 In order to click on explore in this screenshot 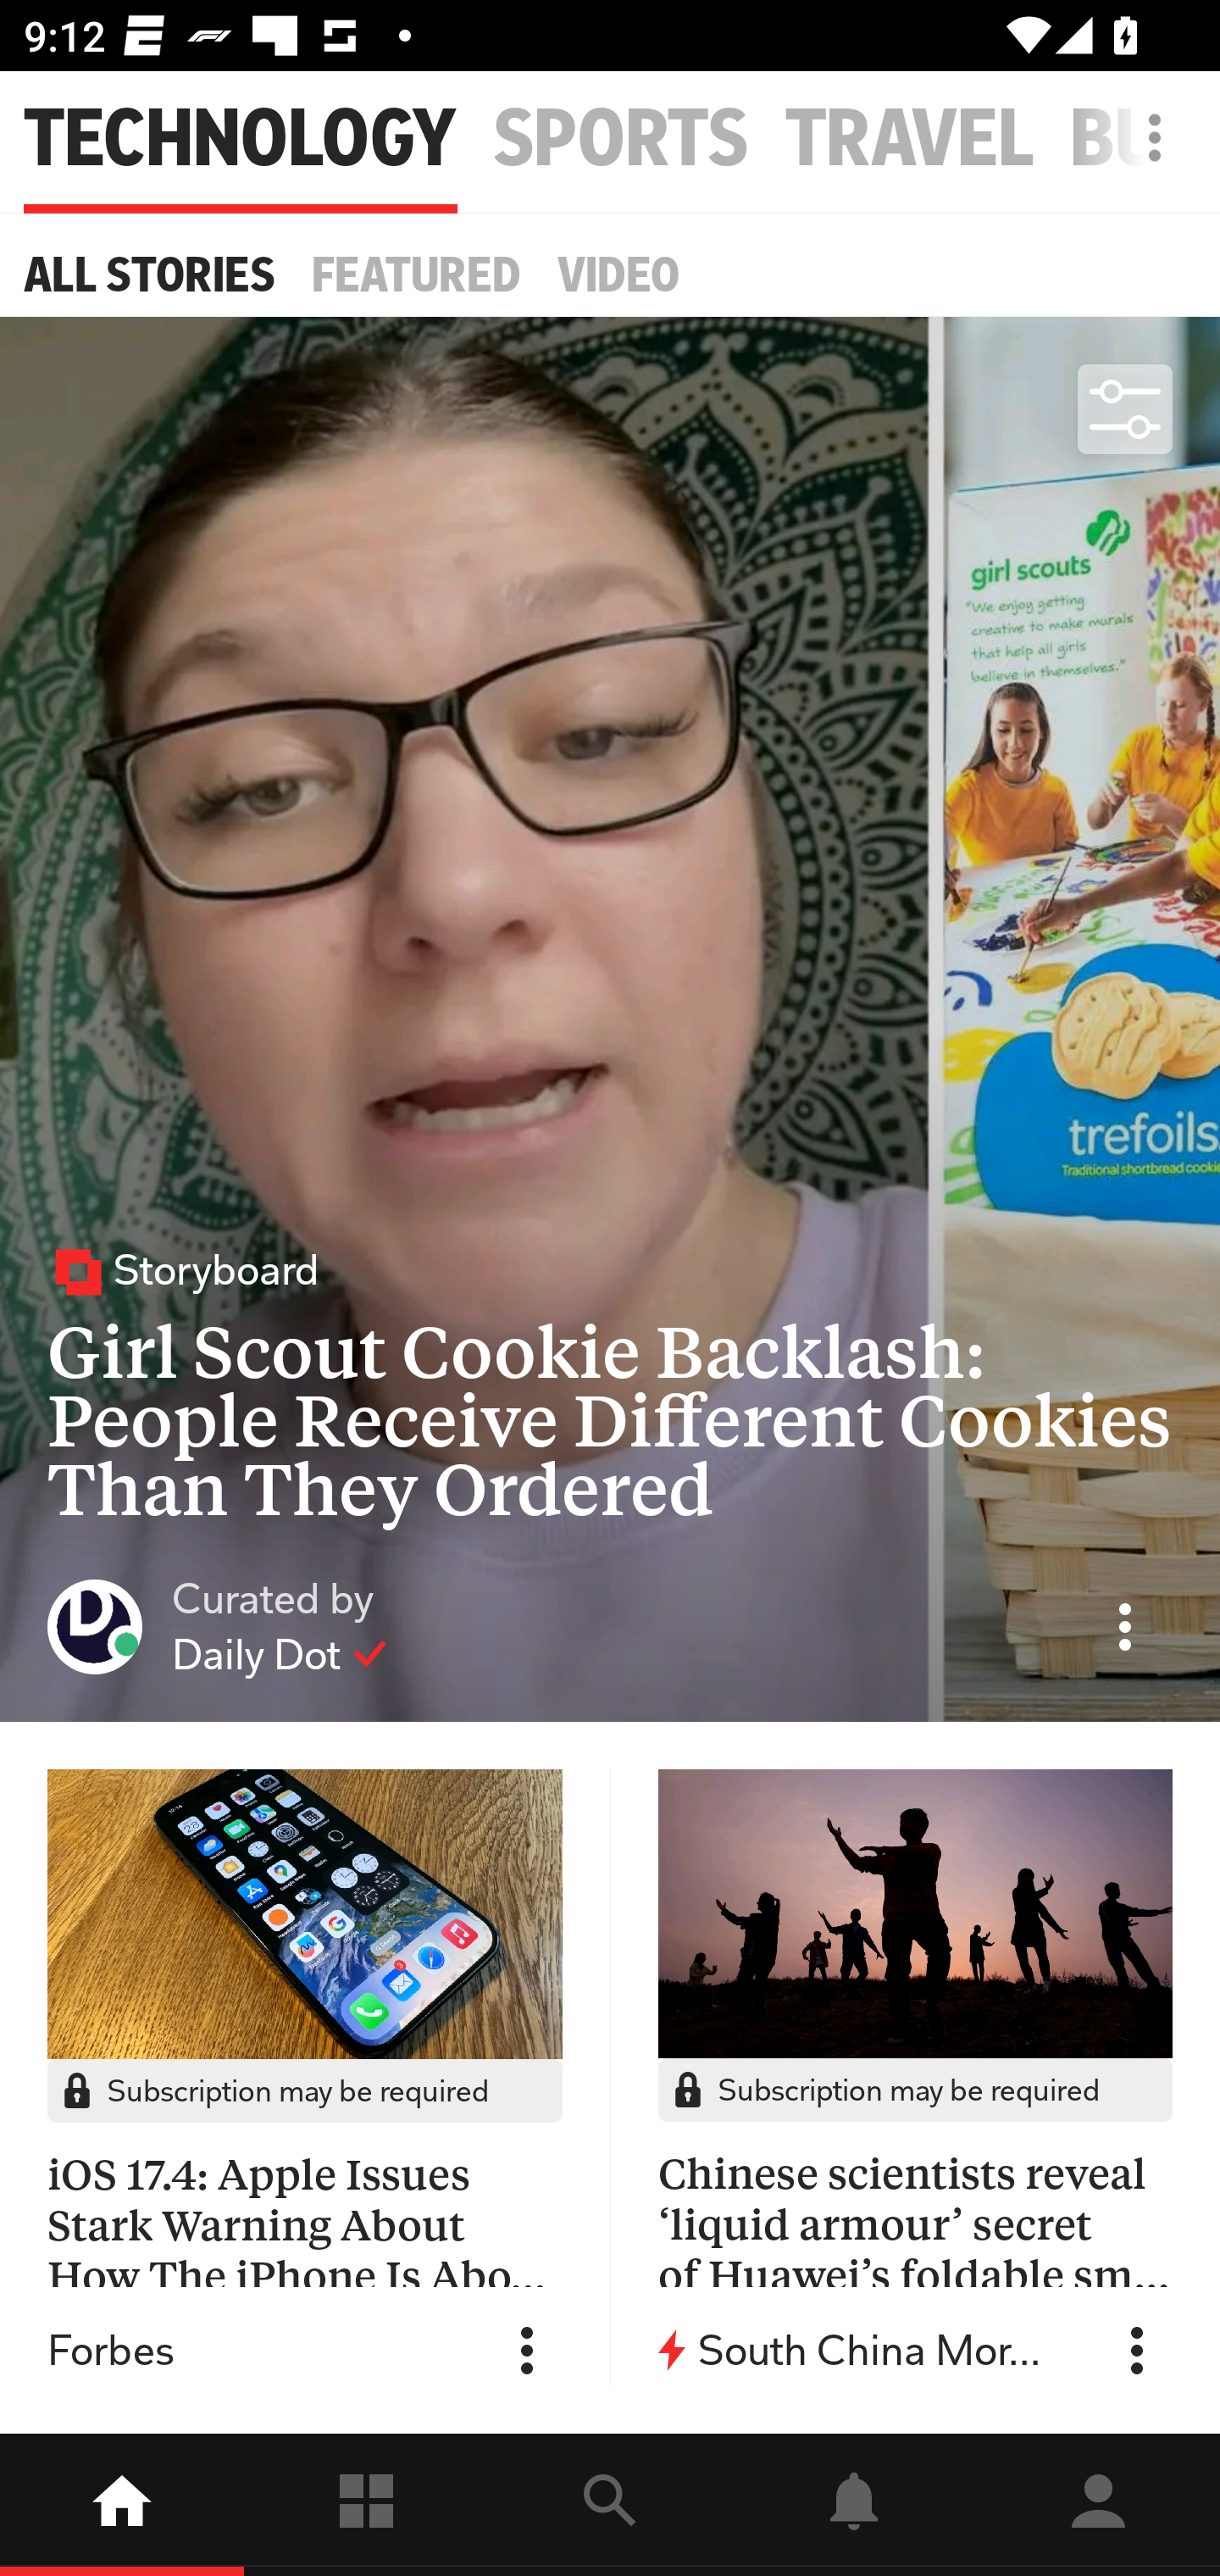, I will do `click(610, 2505)`.